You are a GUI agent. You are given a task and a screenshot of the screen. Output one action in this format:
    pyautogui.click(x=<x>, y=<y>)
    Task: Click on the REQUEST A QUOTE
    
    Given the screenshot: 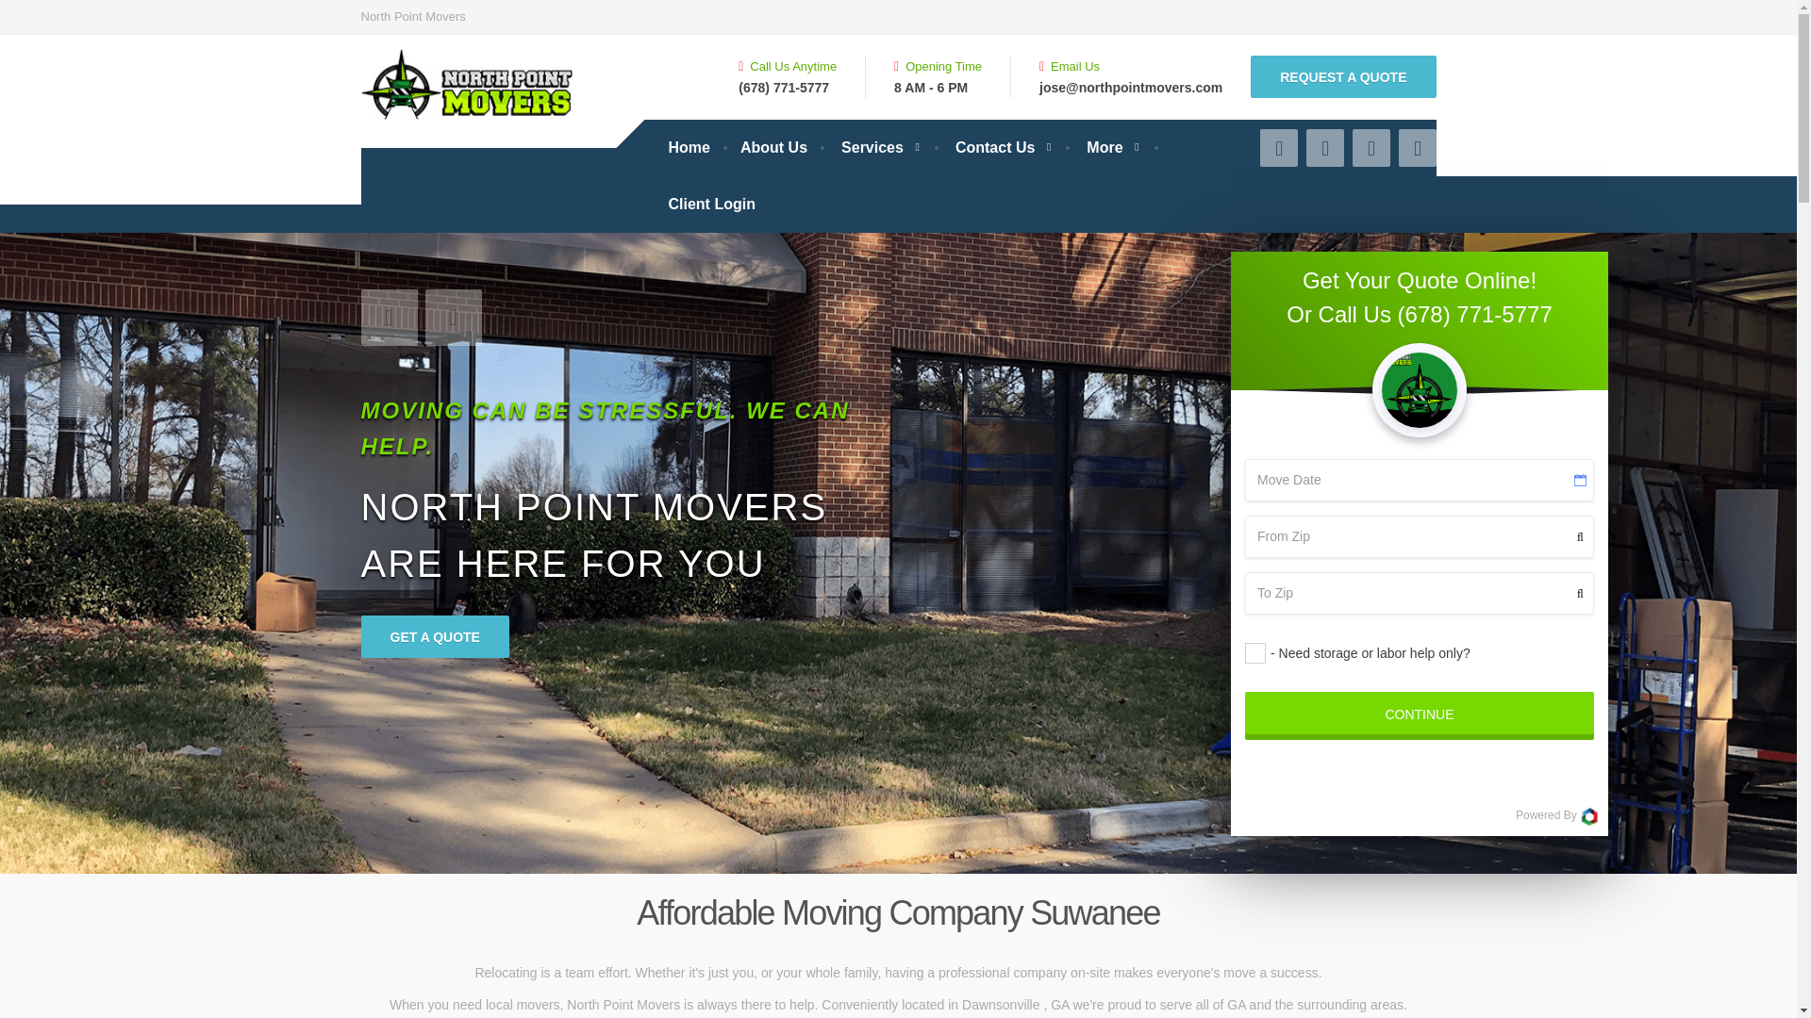 What is the action you would take?
    pyautogui.click(x=1343, y=76)
    